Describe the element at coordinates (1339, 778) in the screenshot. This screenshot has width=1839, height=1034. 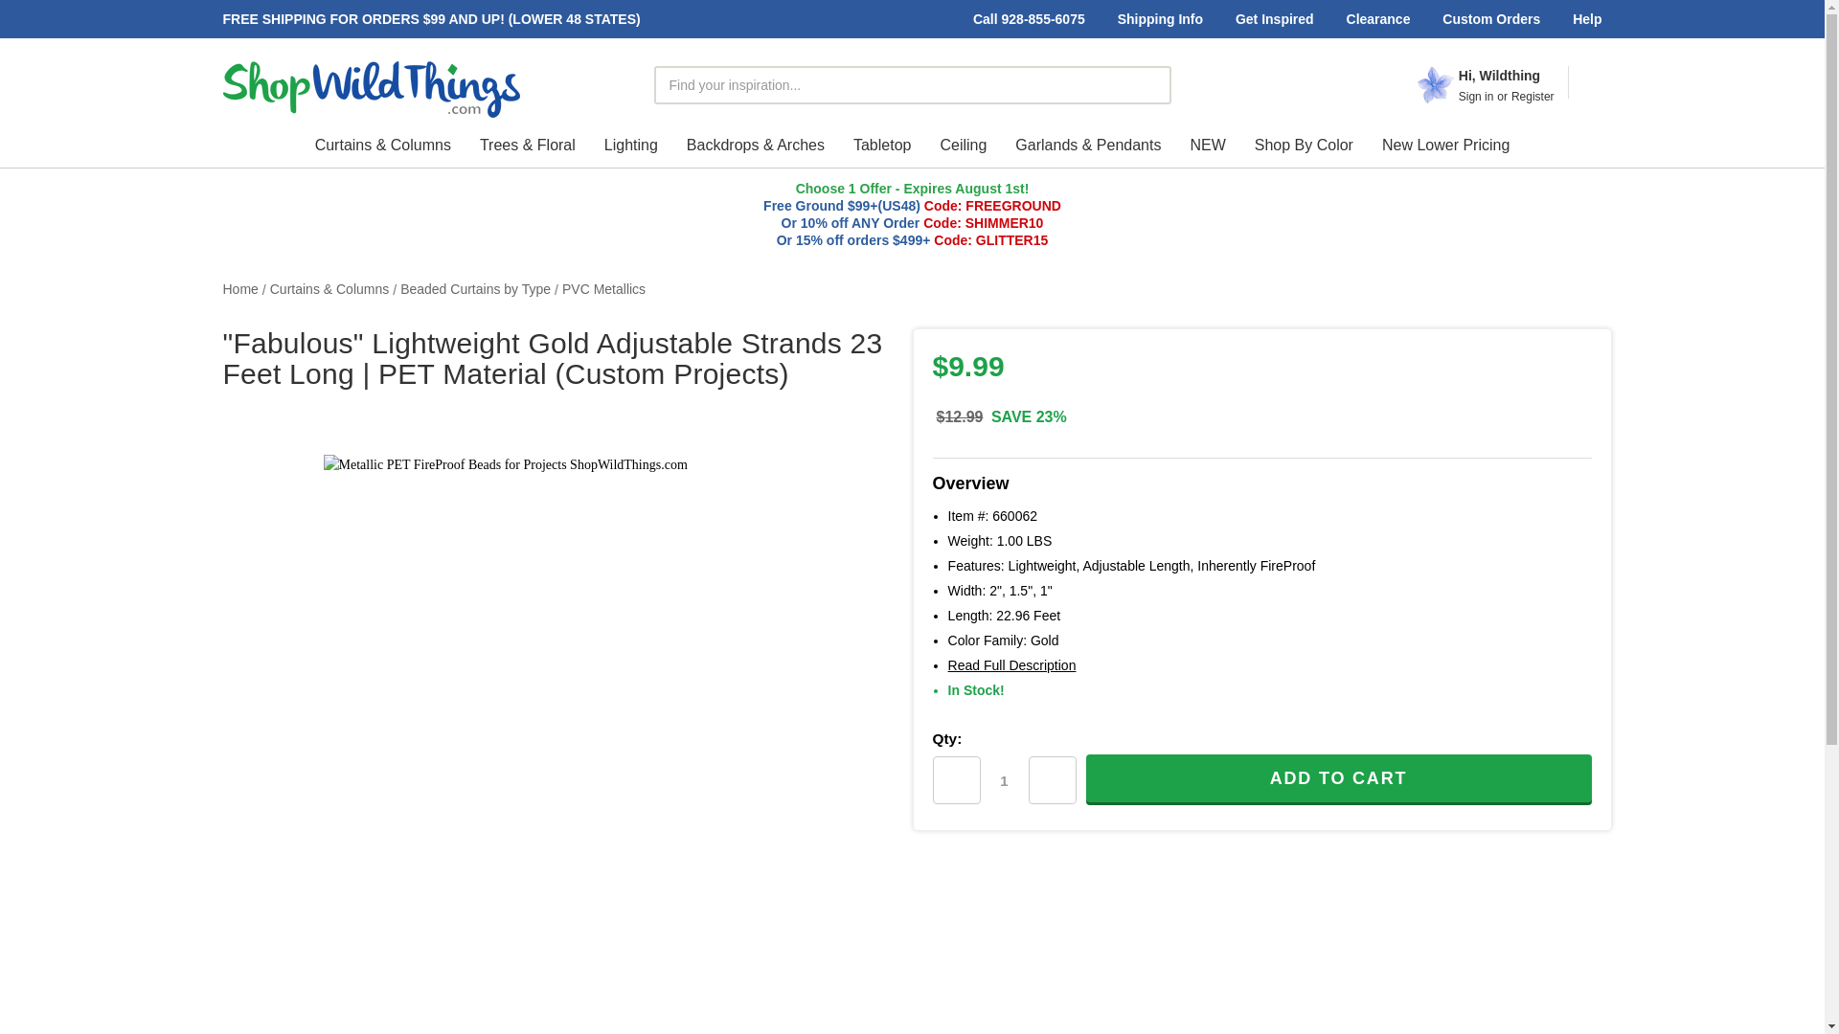
I see `Add to Cart` at that location.